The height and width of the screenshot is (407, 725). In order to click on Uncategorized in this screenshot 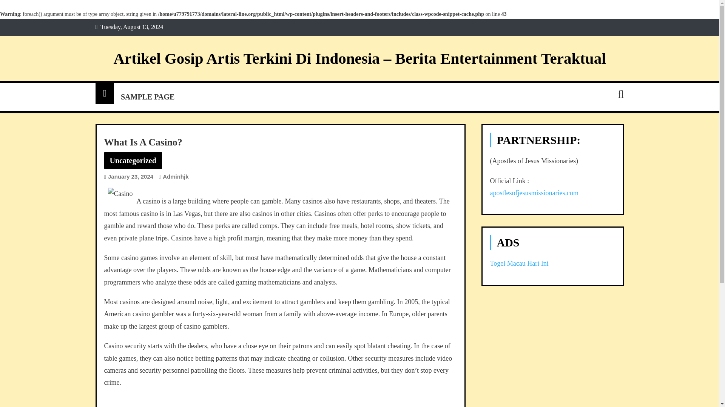, I will do `click(133, 161)`.